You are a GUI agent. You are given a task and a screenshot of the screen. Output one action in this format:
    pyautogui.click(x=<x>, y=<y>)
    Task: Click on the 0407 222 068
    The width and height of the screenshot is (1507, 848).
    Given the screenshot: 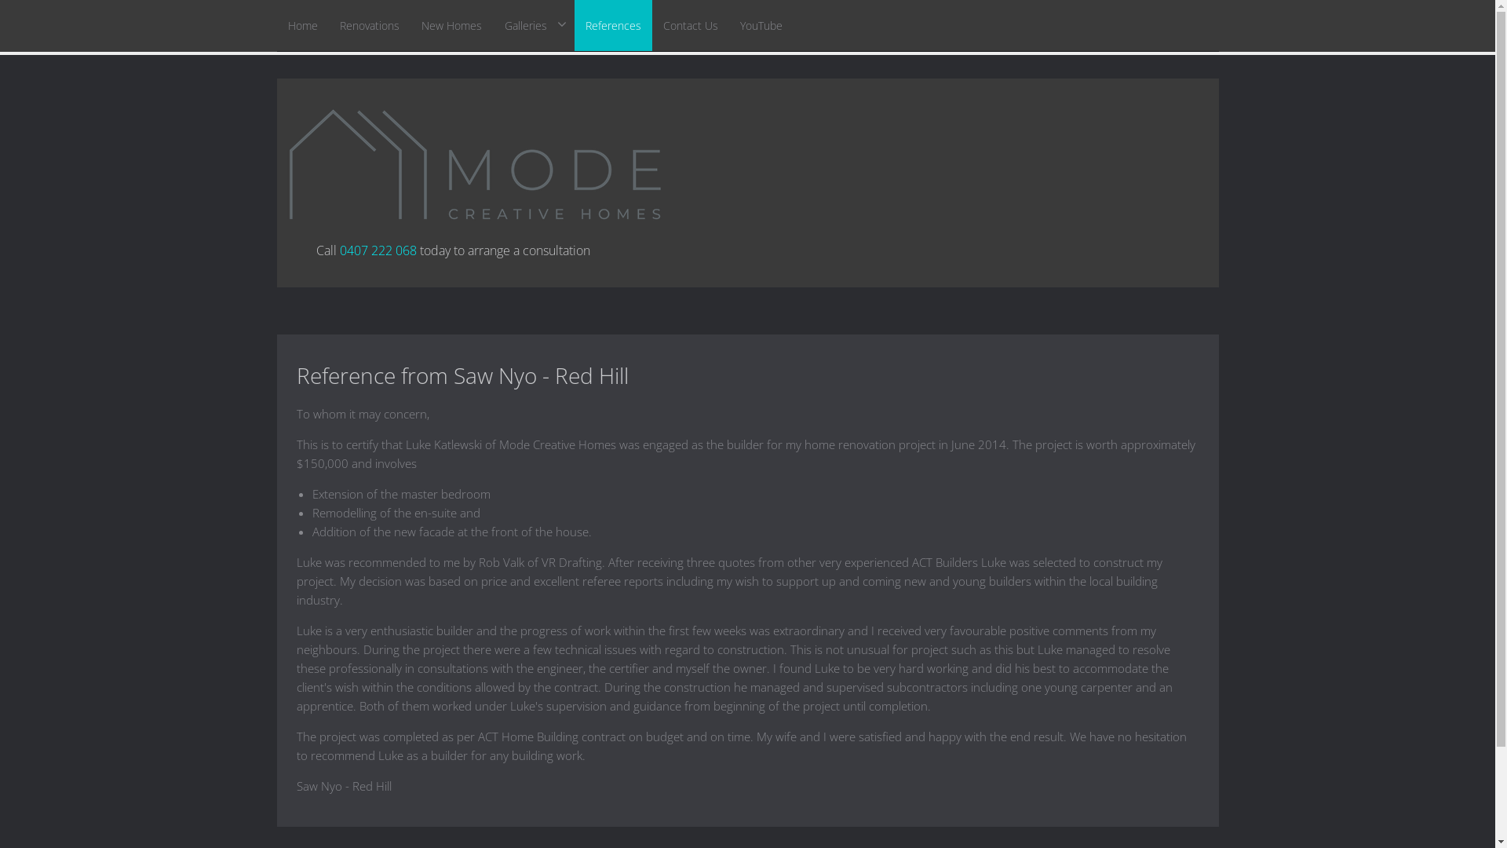 What is the action you would take?
    pyautogui.click(x=378, y=250)
    